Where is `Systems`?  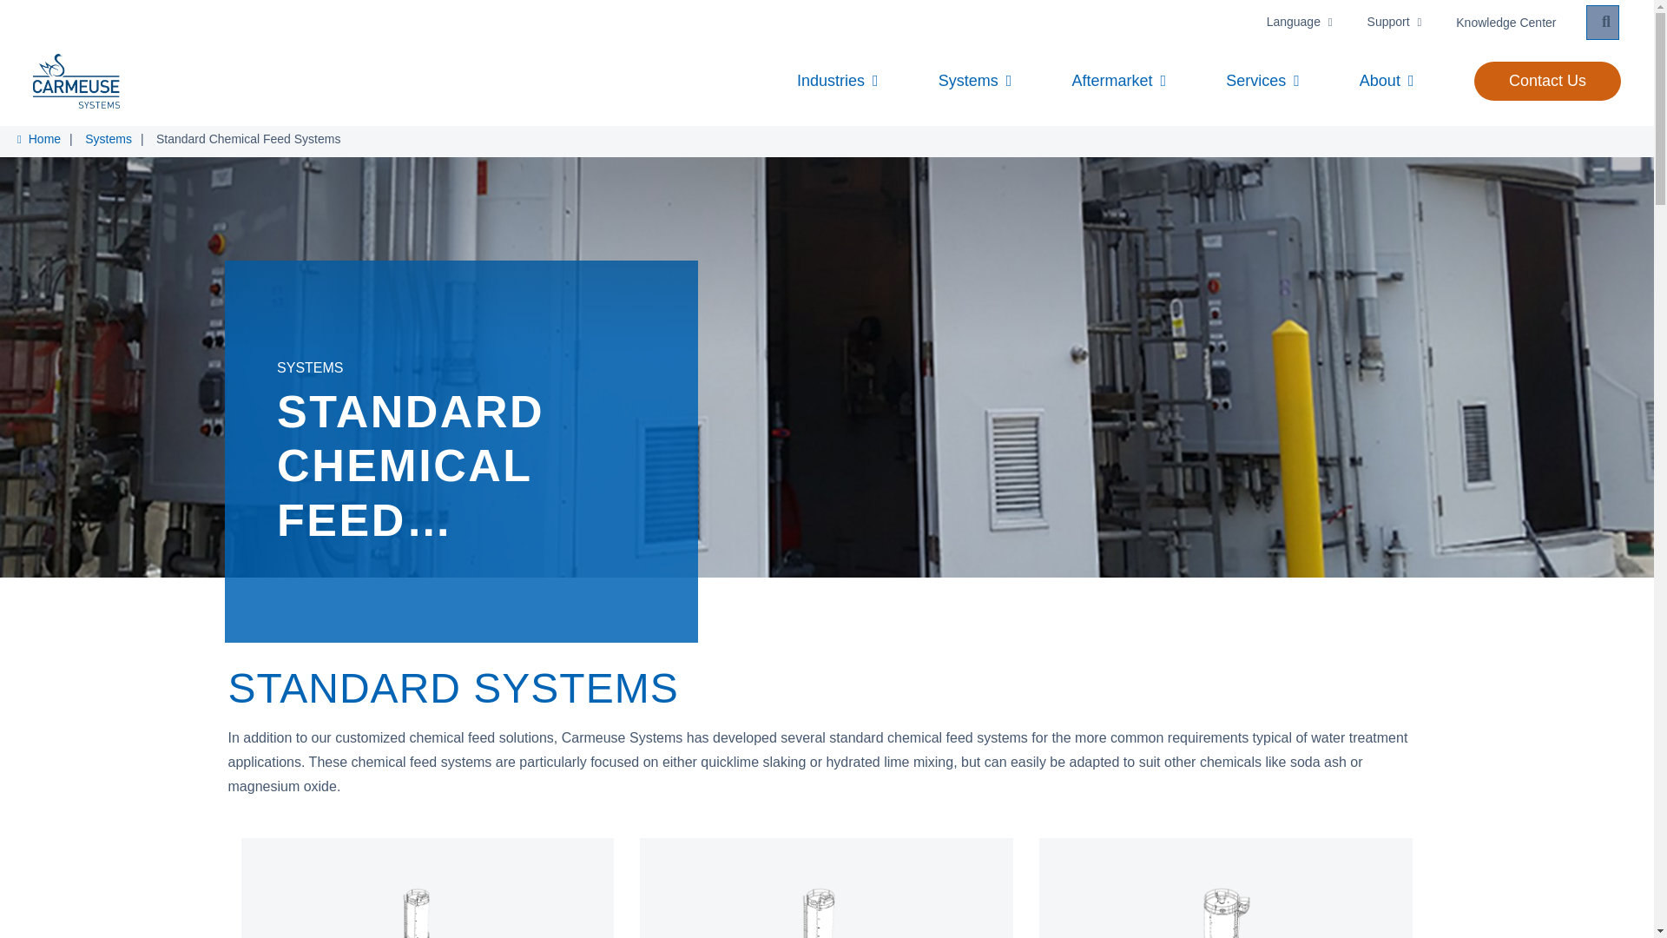 Systems is located at coordinates (975, 80).